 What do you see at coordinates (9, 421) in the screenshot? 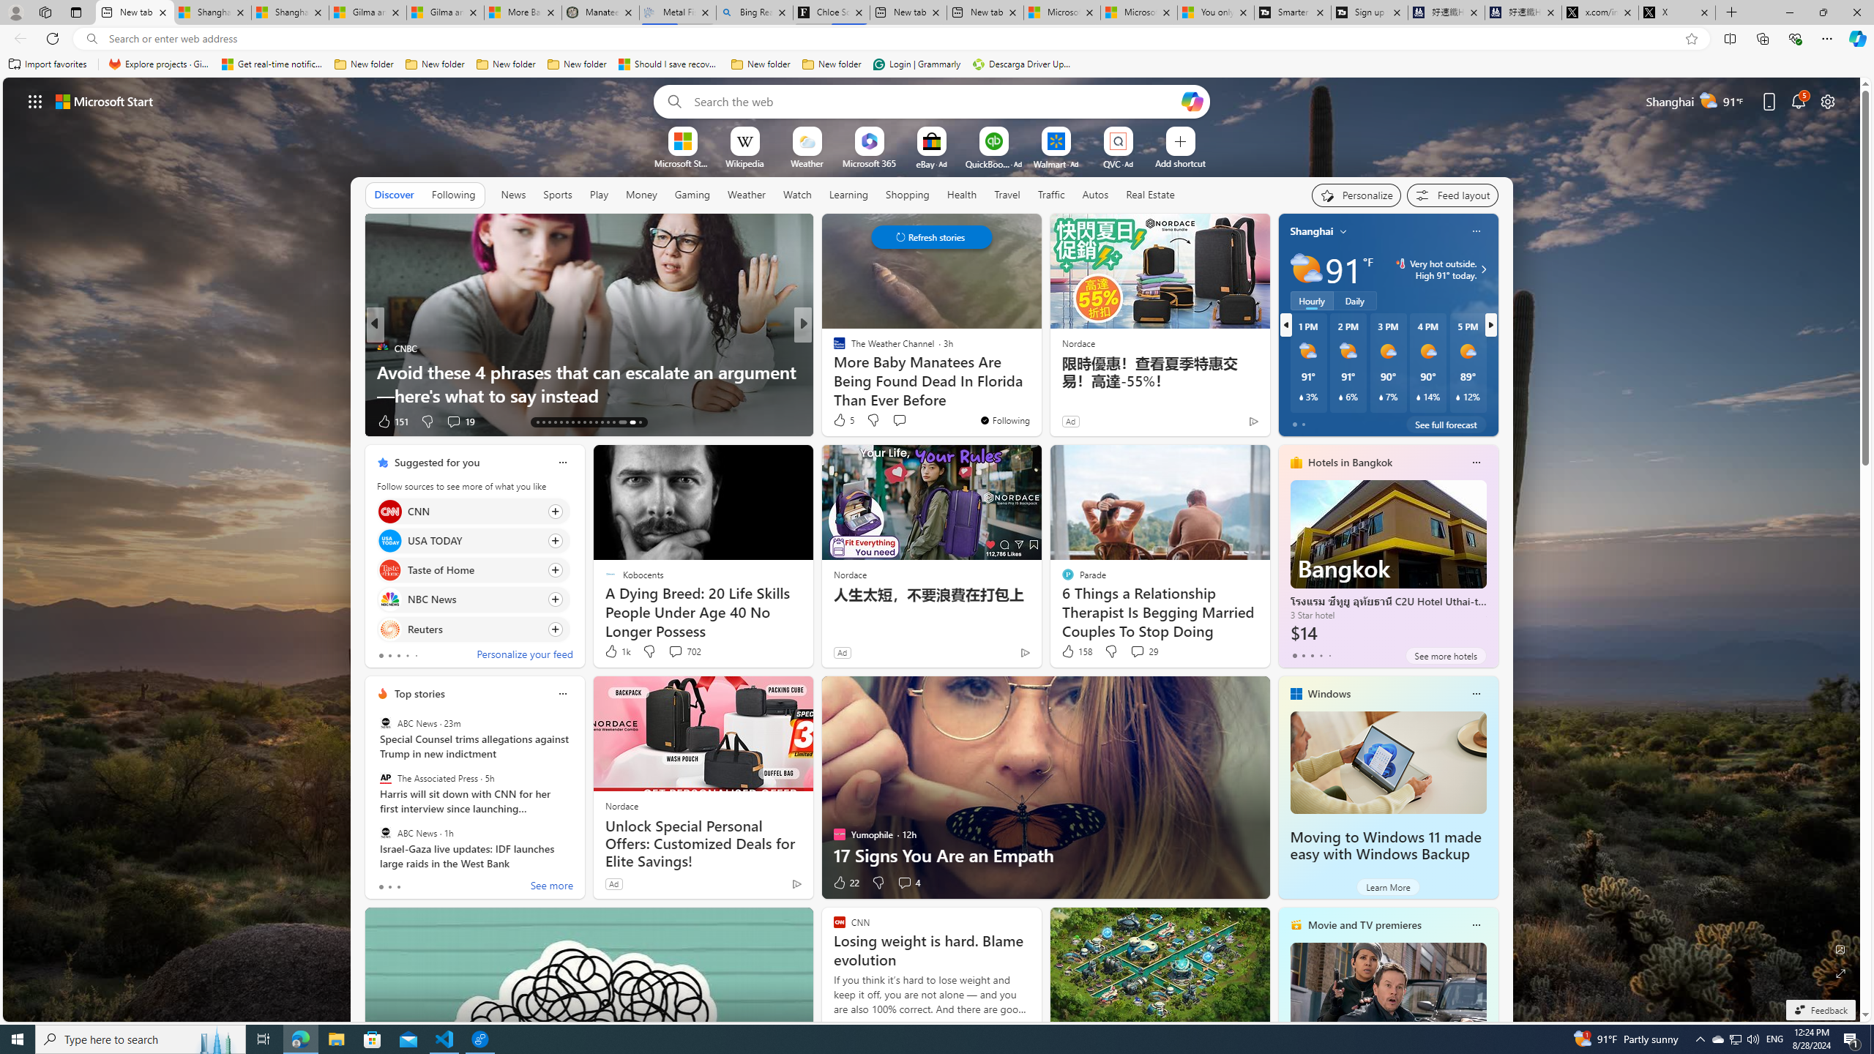
I see `View comments 247 Comment` at bounding box center [9, 421].